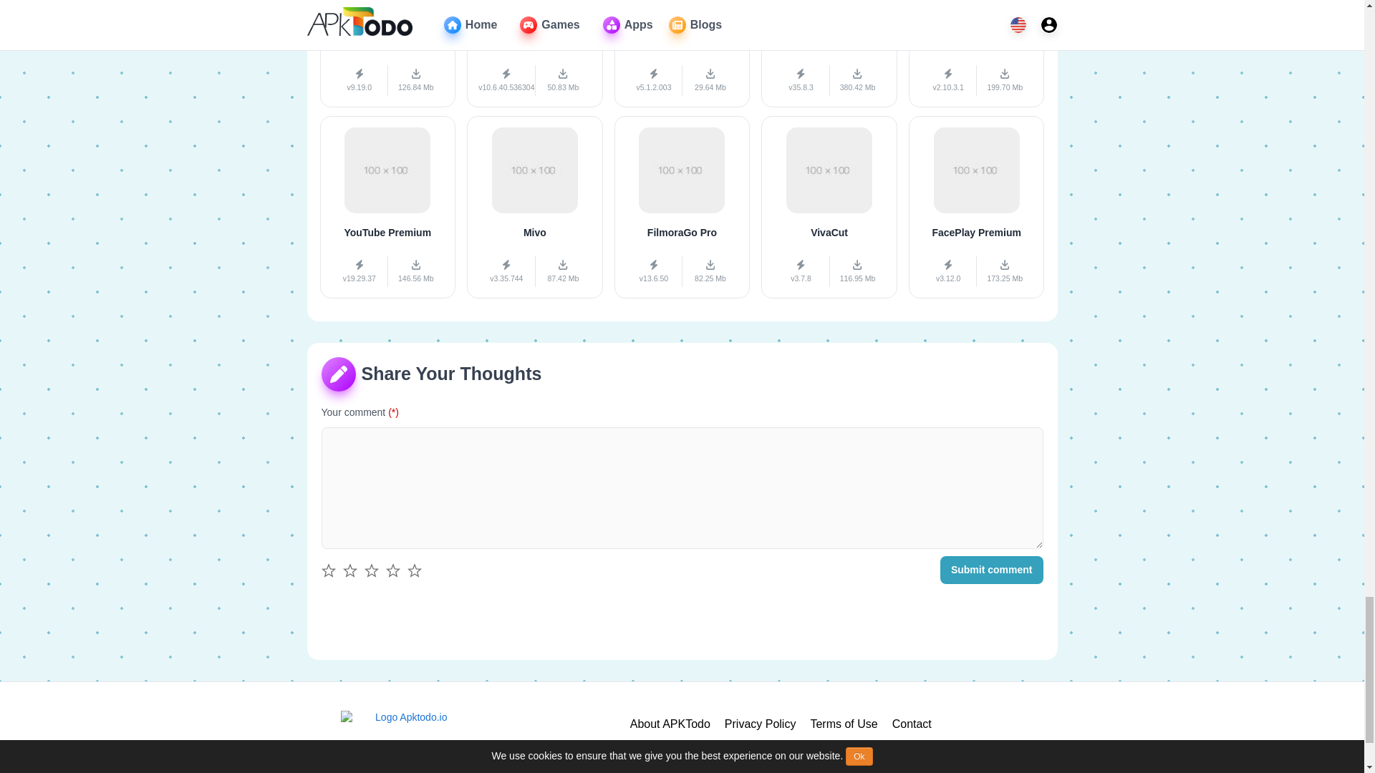 This screenshot has width=1375, height=773. Describe the element at coordinates (387, 207) in the screenshot. I see `YouTube Premium` at that location.